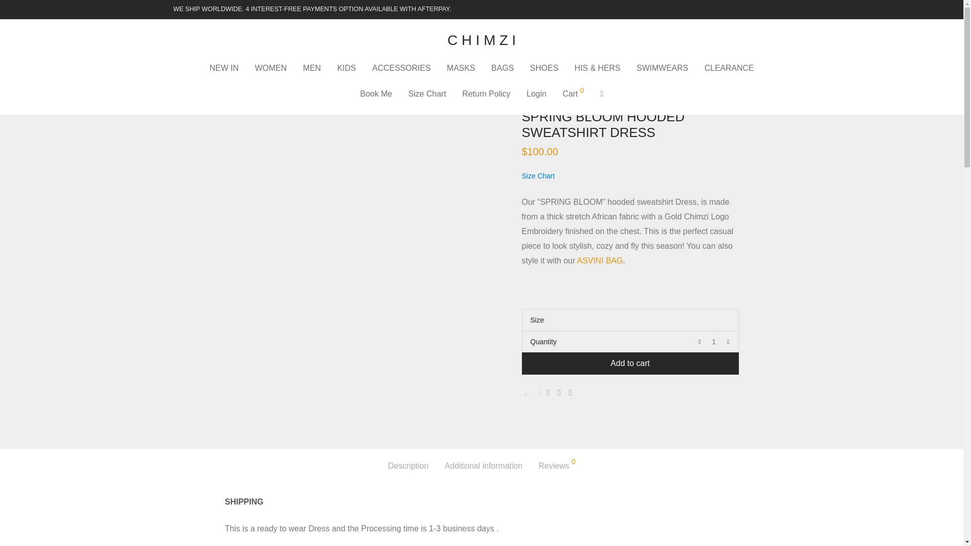 Image resolution: width=971 pixels, height=546 pixels. What do you see at coordinates (271, 68) in the screenshot?
I see `WOMEN` at bounding box center [271, 68].